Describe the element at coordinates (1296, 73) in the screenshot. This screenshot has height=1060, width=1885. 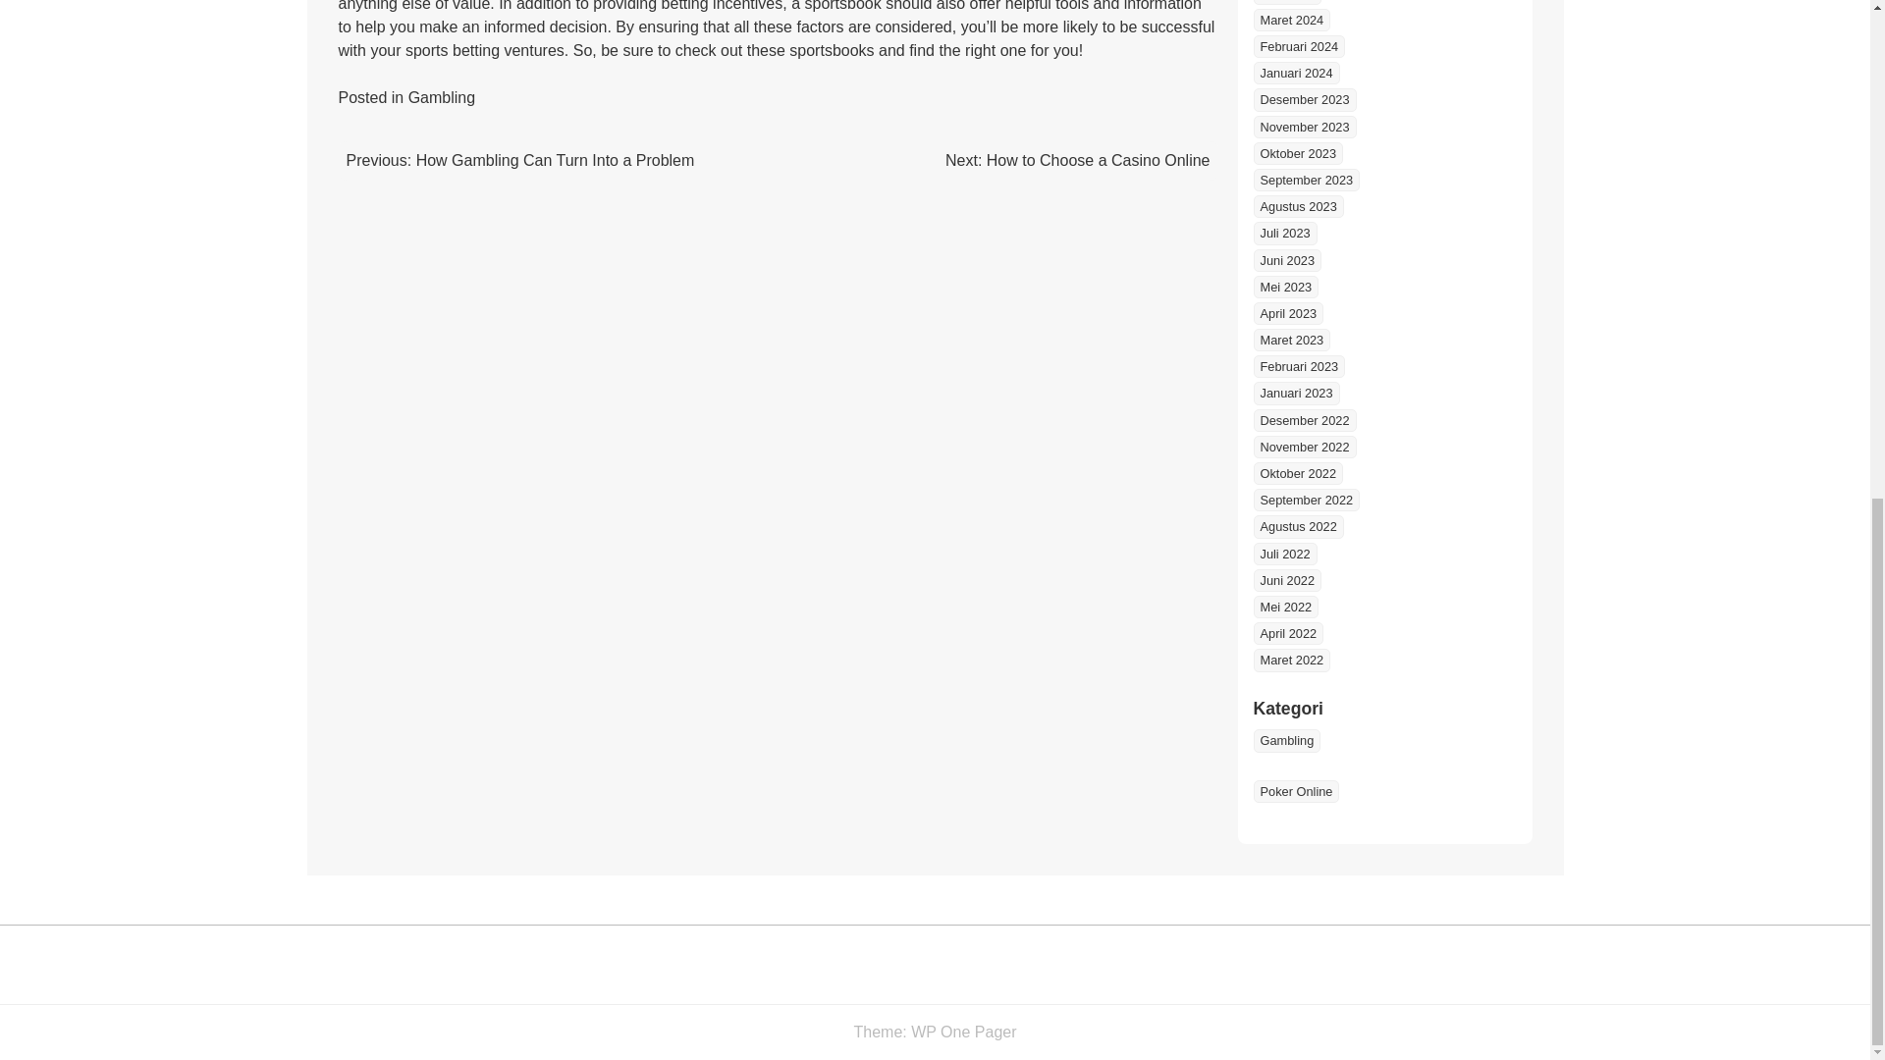
I see `Januari 2024` at that location.